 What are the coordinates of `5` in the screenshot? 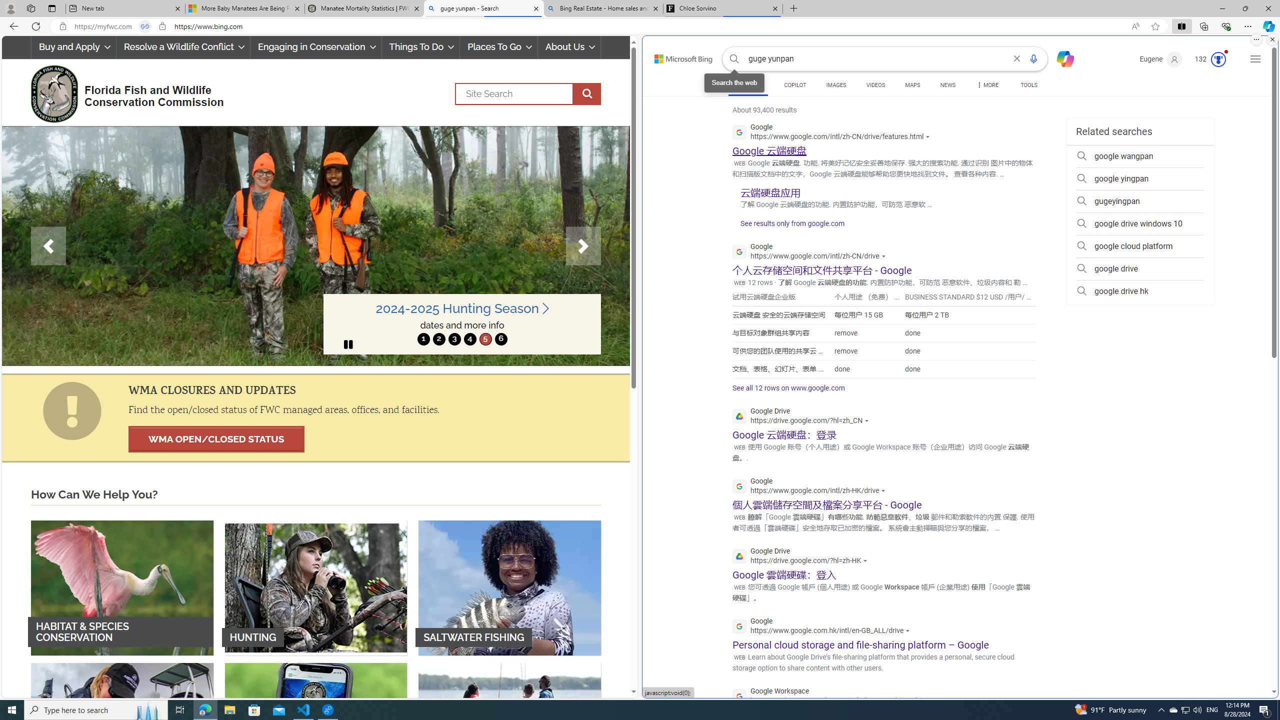 It's located at (485, 339).